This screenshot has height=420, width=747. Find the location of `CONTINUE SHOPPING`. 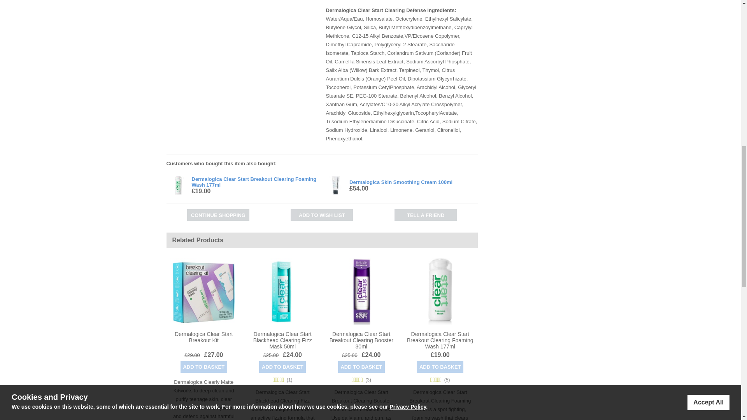

CONTINUE SHOPPING is located at coordinates (218, 215).